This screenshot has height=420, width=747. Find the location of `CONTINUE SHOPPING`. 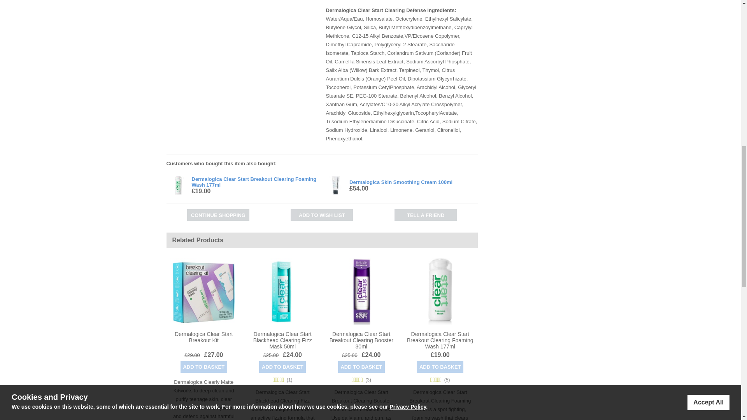

CONTINUE SHOPPING is located at coordinates (218, 215).